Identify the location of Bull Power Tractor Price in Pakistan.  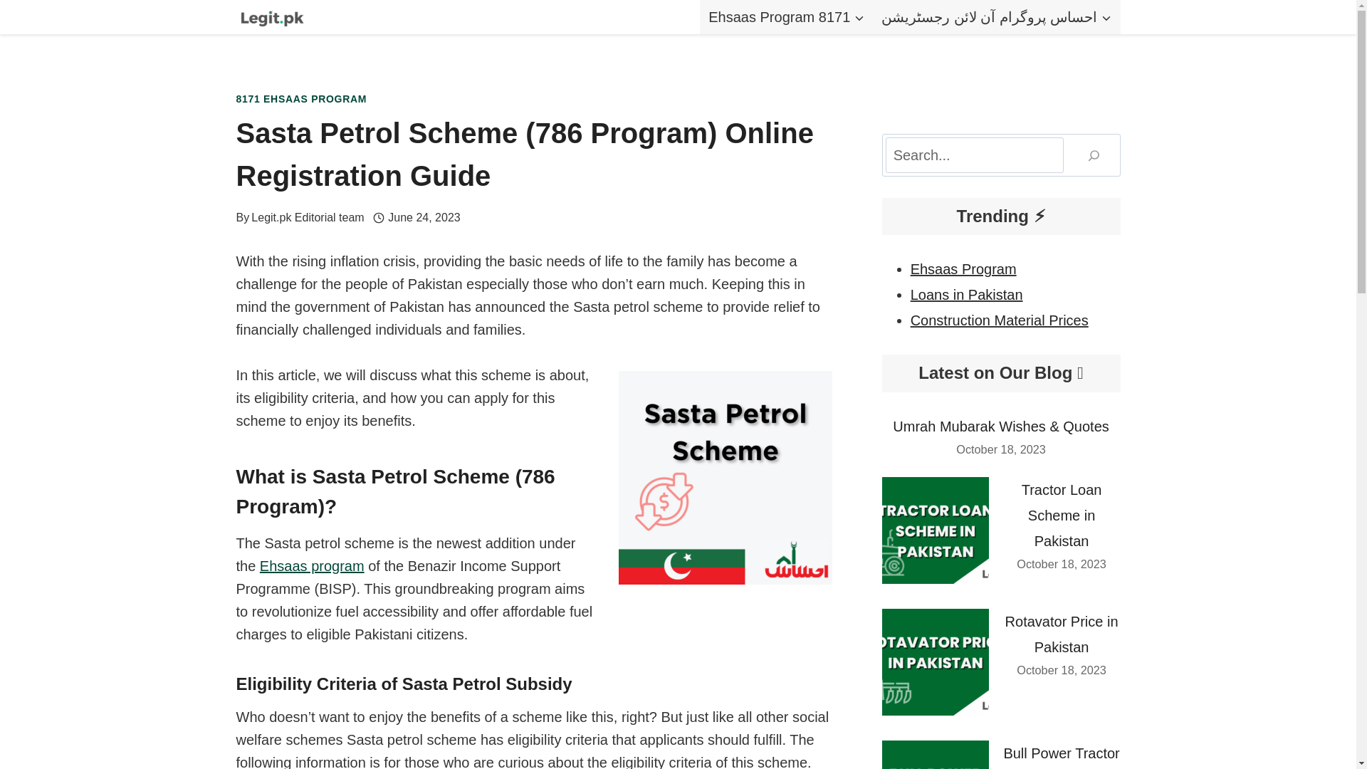
(1061, 757).